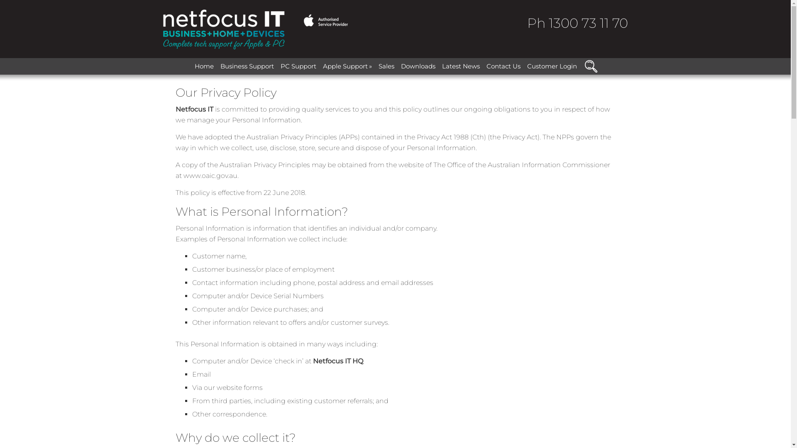 This screenshot has height=448, width=797. Describe the element at coordinates (504, 66) in the screenshot. I see `Contact Us` at that location.